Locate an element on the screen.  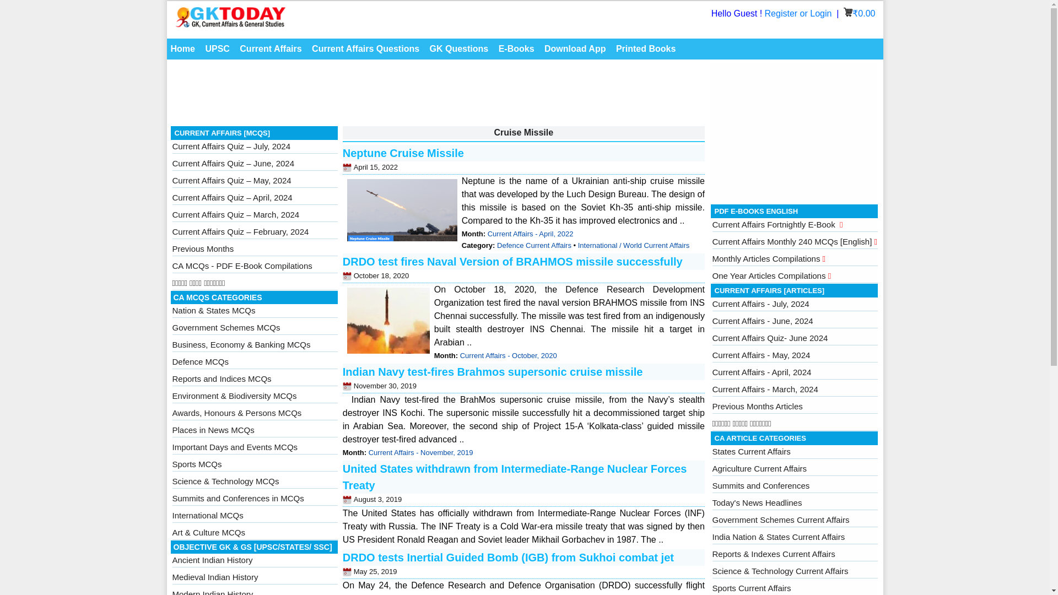
Neptune Cruise Missile is located at coordinates (403, 153).